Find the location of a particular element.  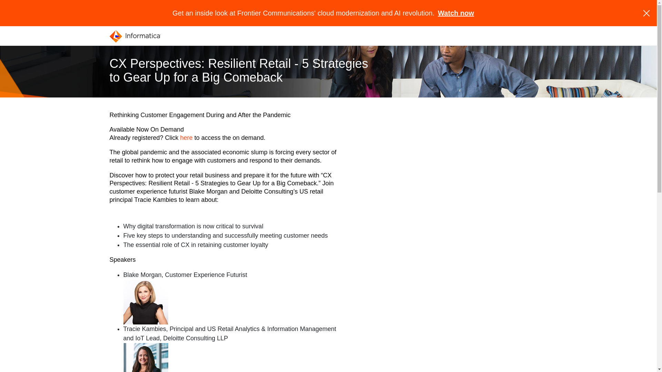

Watch now is located at coordinates (456, 13).